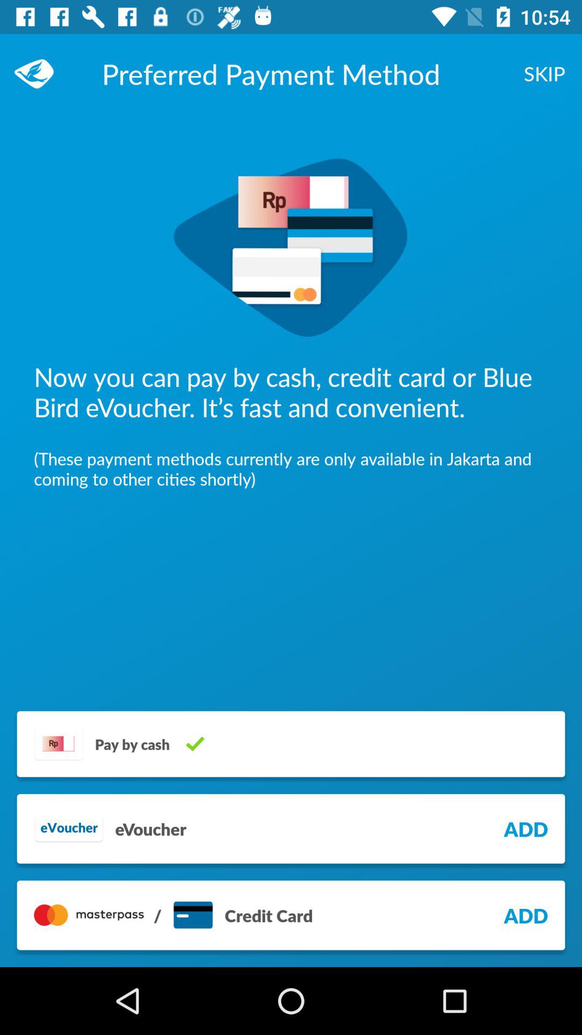  What do you see at coordinates (544, 73) in the screenshot?
I see `turn on icon to the right of preferred payment method icon` at bounding box center [544, 73].